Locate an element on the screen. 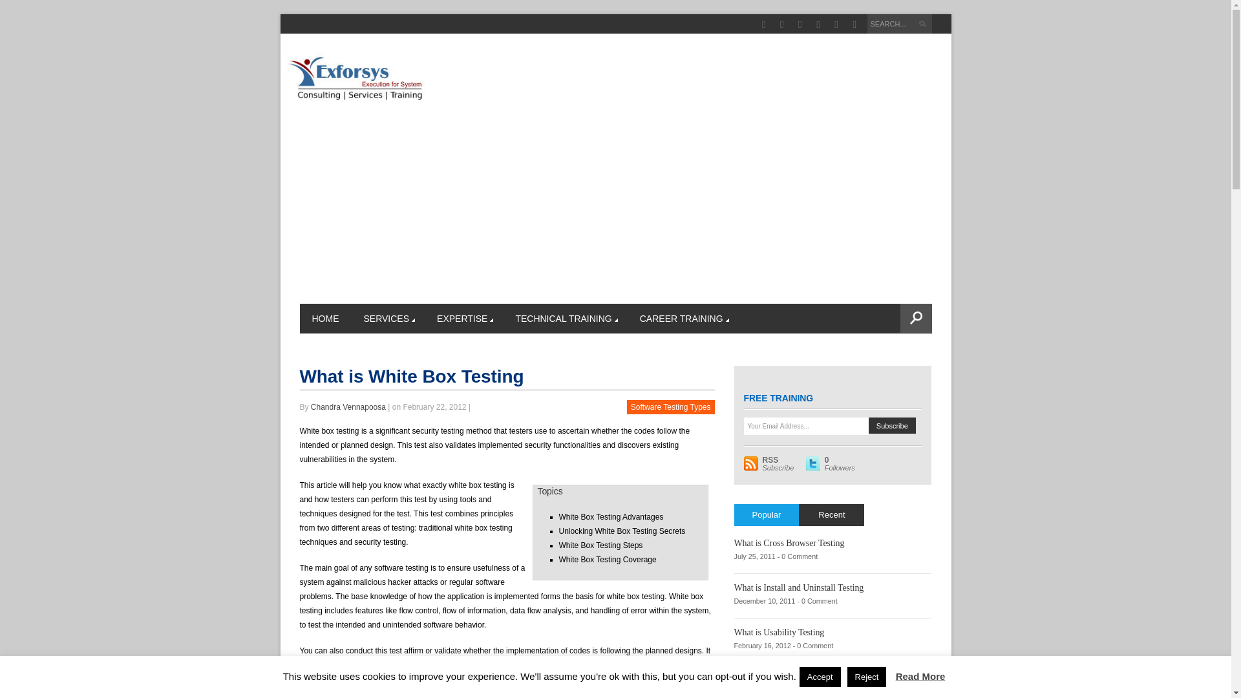 Image resolution: width=1241 pixels, height=698 pixels. Pinterest is located at coordinates (836, 25).